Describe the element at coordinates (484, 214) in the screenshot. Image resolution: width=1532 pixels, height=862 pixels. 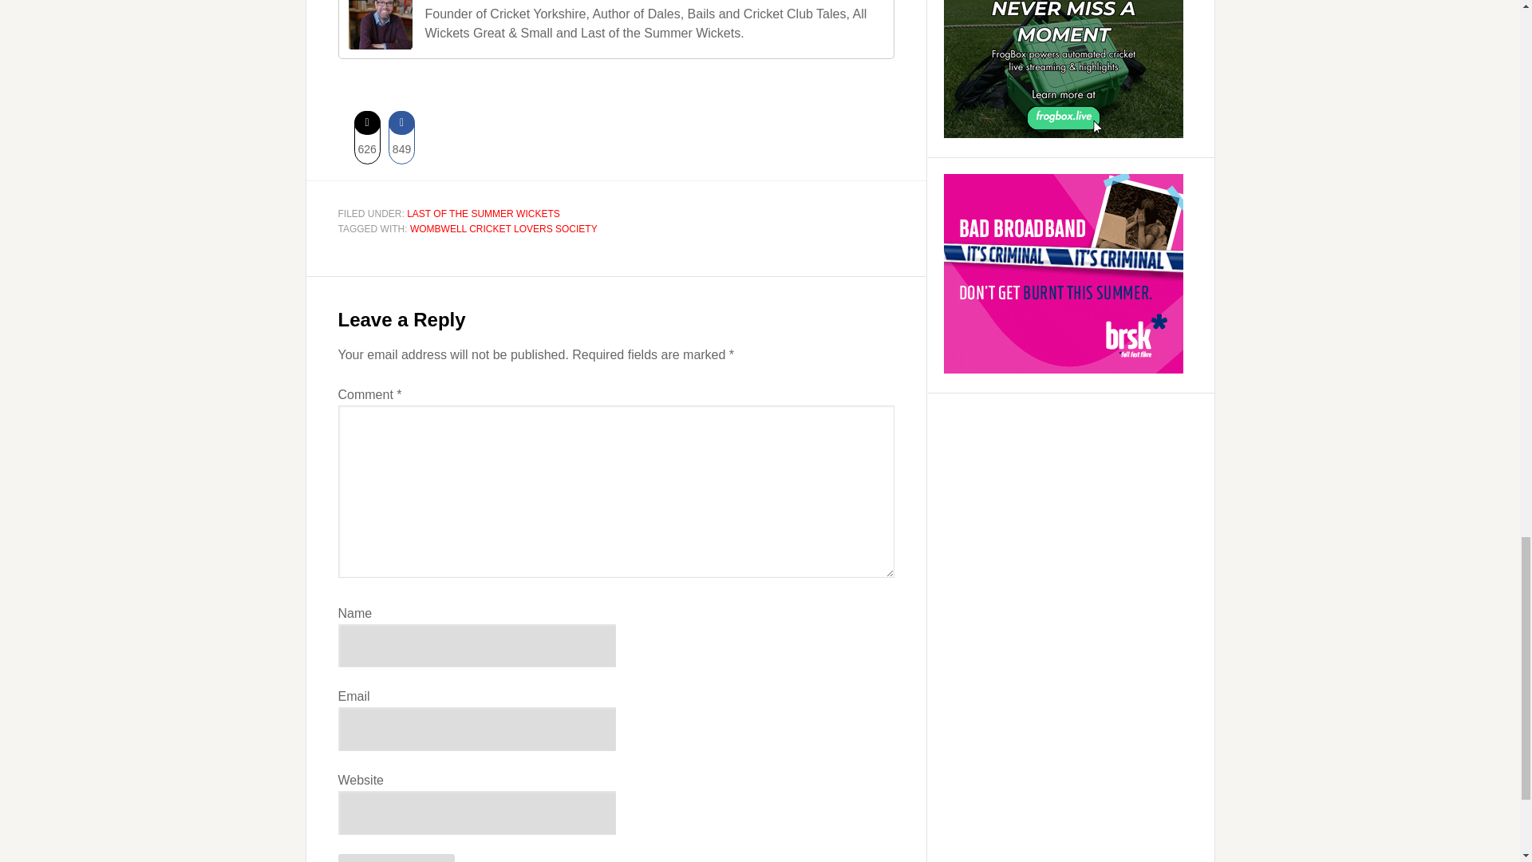
I see `LAST OF THE SUMMER WICKETS` at that location.